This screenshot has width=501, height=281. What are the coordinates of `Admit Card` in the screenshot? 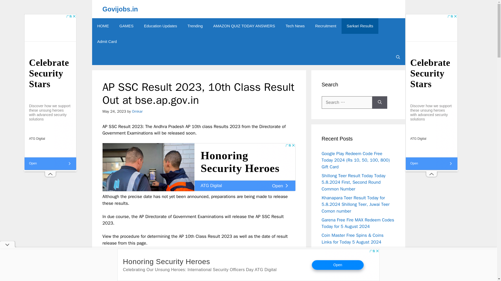 It's located at (106, 42).